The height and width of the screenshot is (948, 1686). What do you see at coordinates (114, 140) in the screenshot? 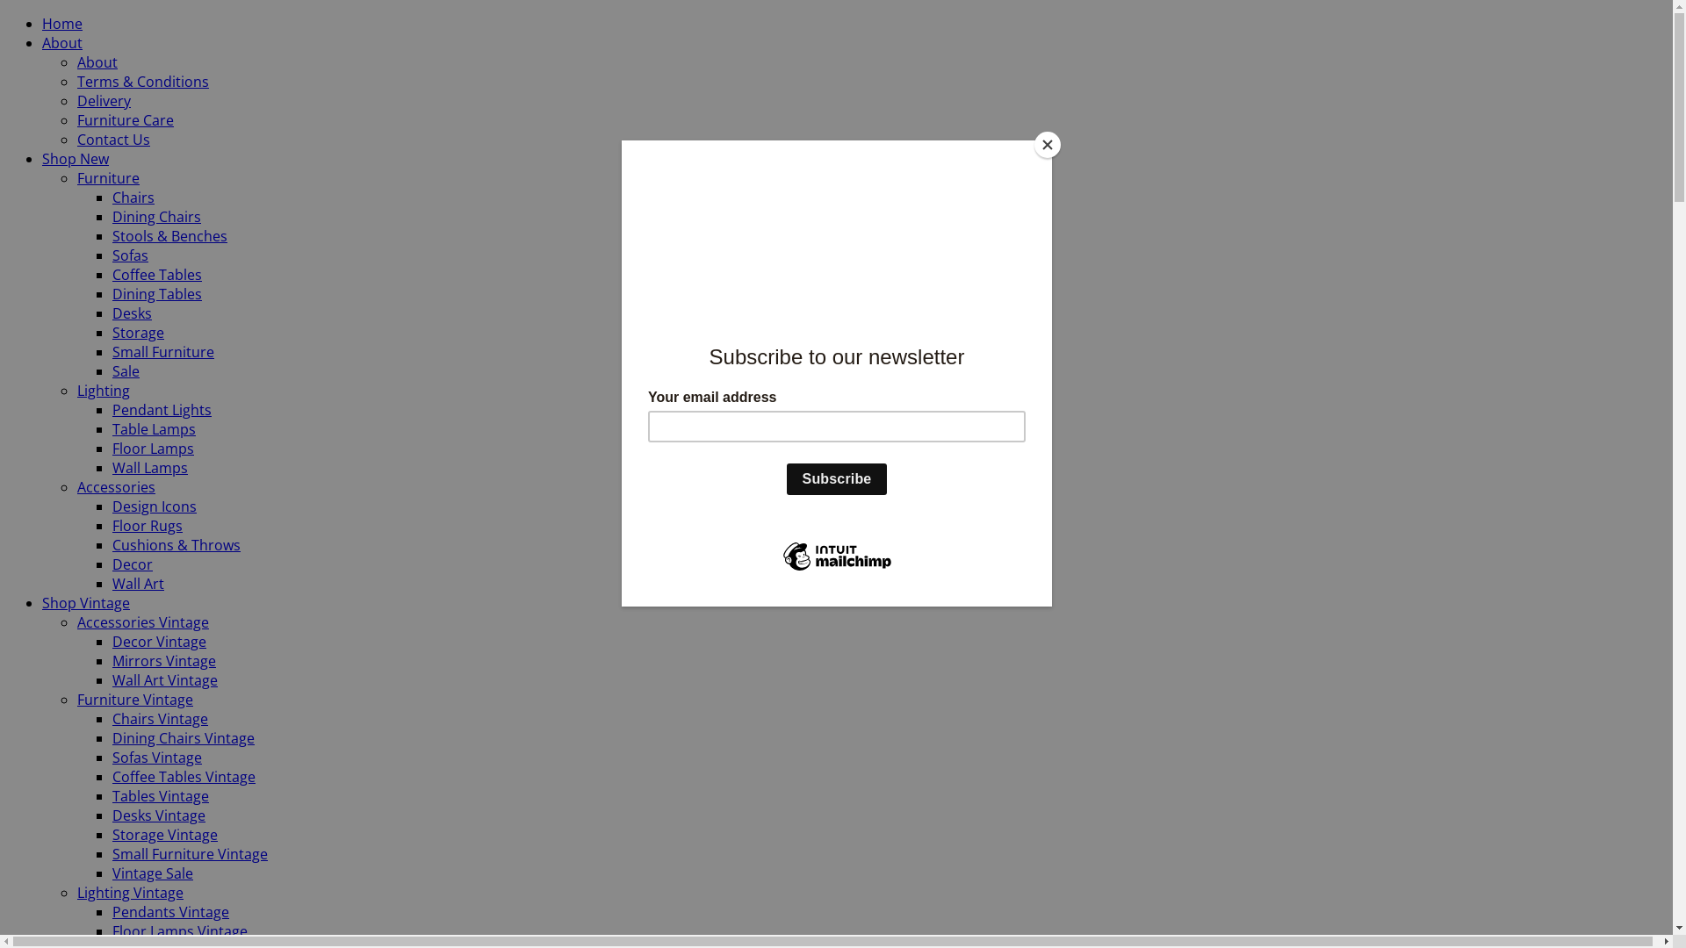
I see `Contact Us` at bounding box center [114, 140].